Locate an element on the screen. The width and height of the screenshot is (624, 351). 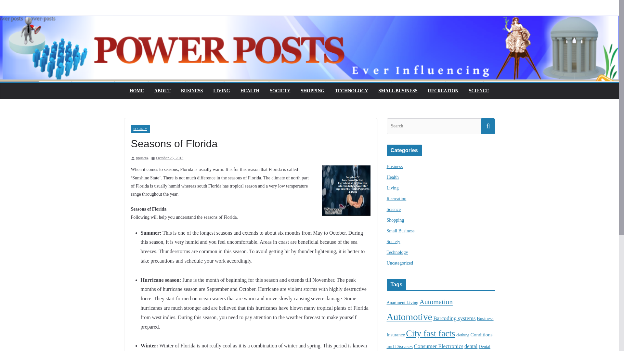
SCIENCE is located at coordinates (478, 91).